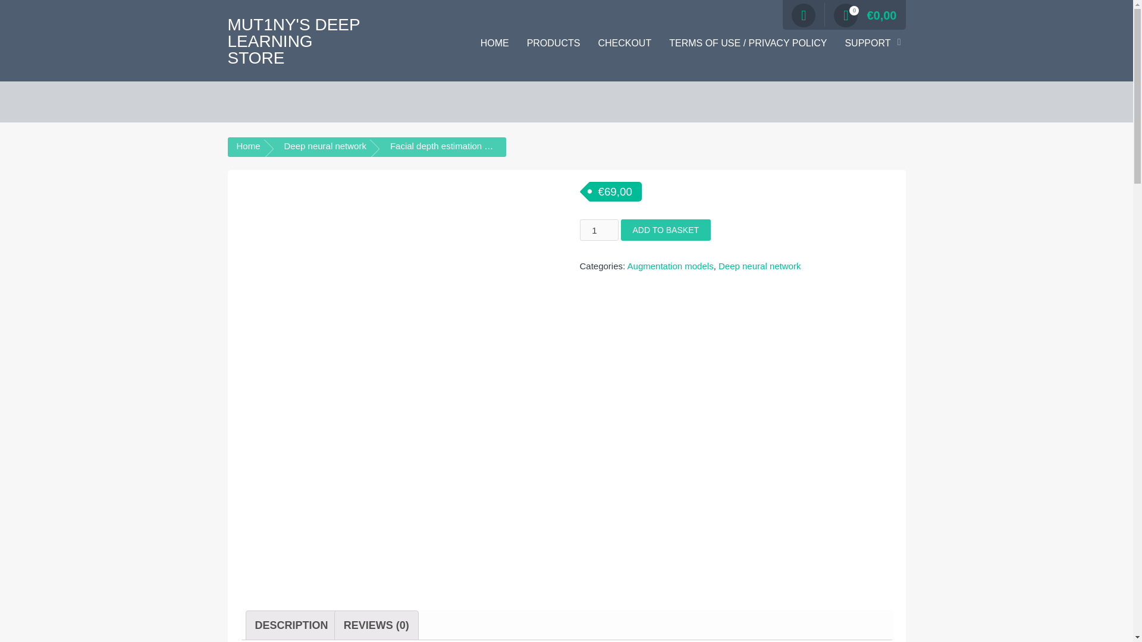  Describe the element at coordinates (670, 265) in the screenshot. I see `Augmentation models` at that location.